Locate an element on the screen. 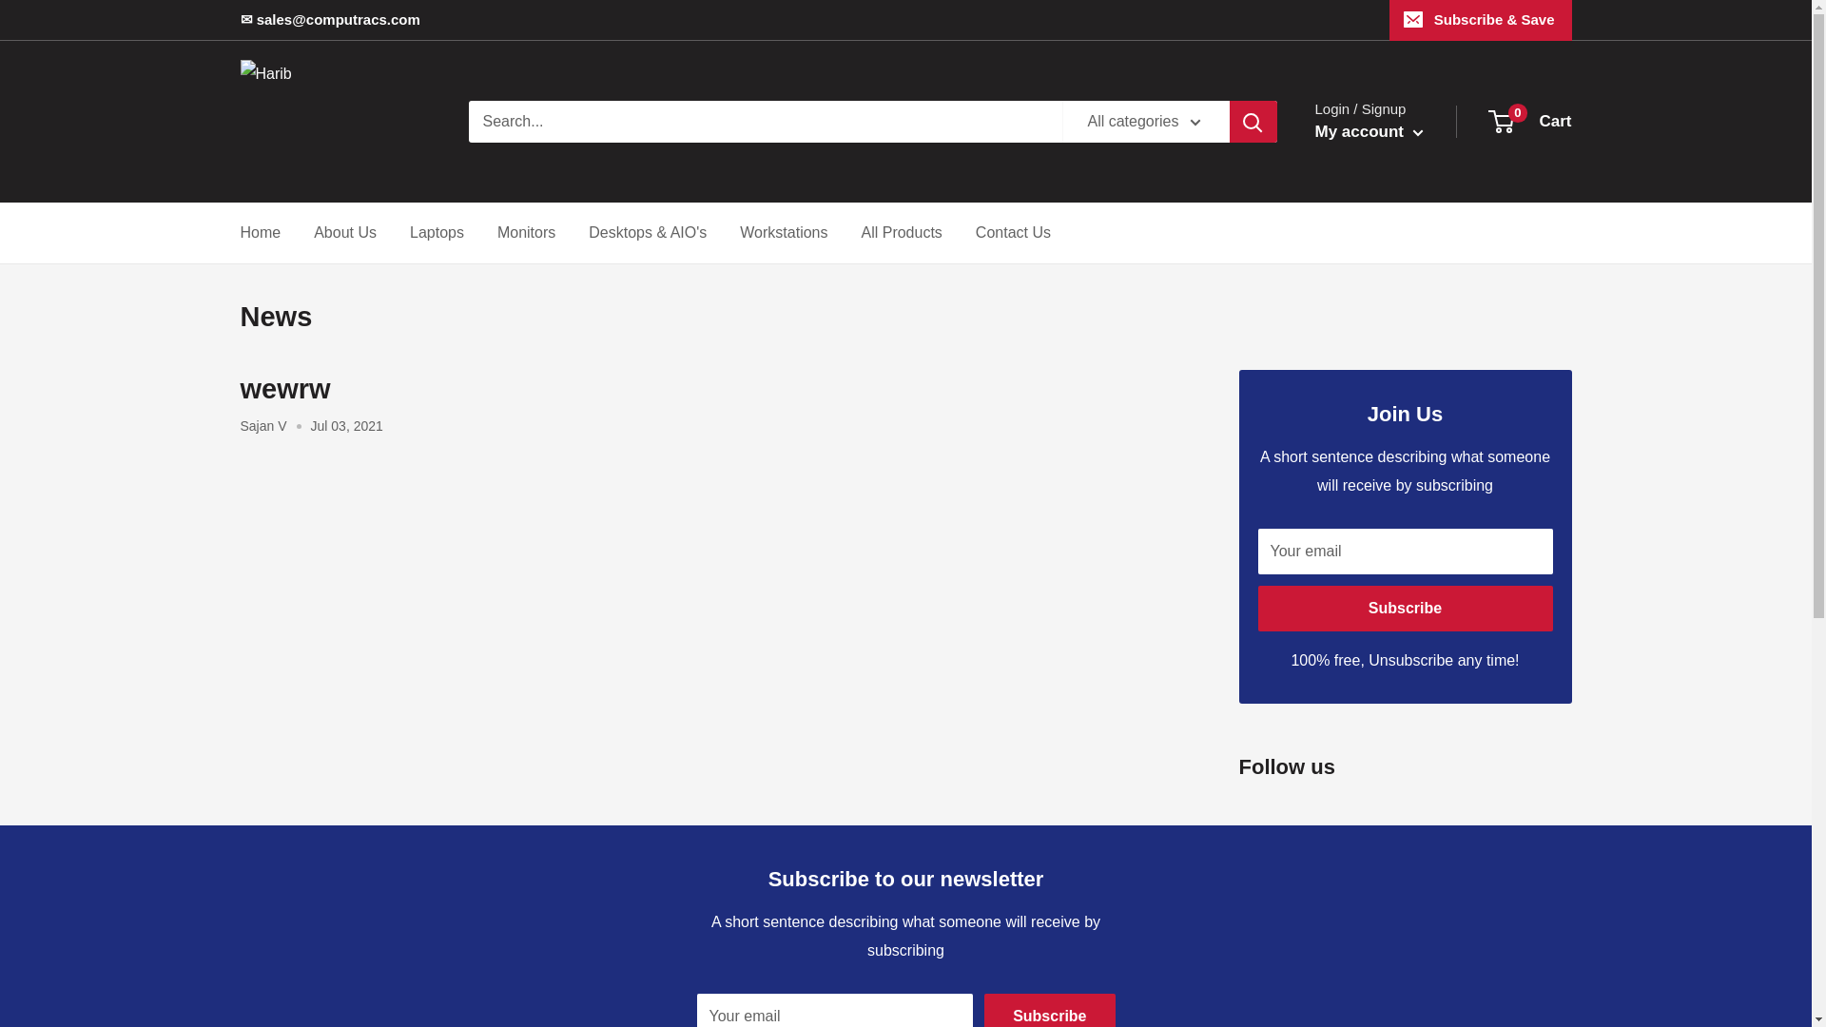  Contact Us is located at coordinates (1013, 233).